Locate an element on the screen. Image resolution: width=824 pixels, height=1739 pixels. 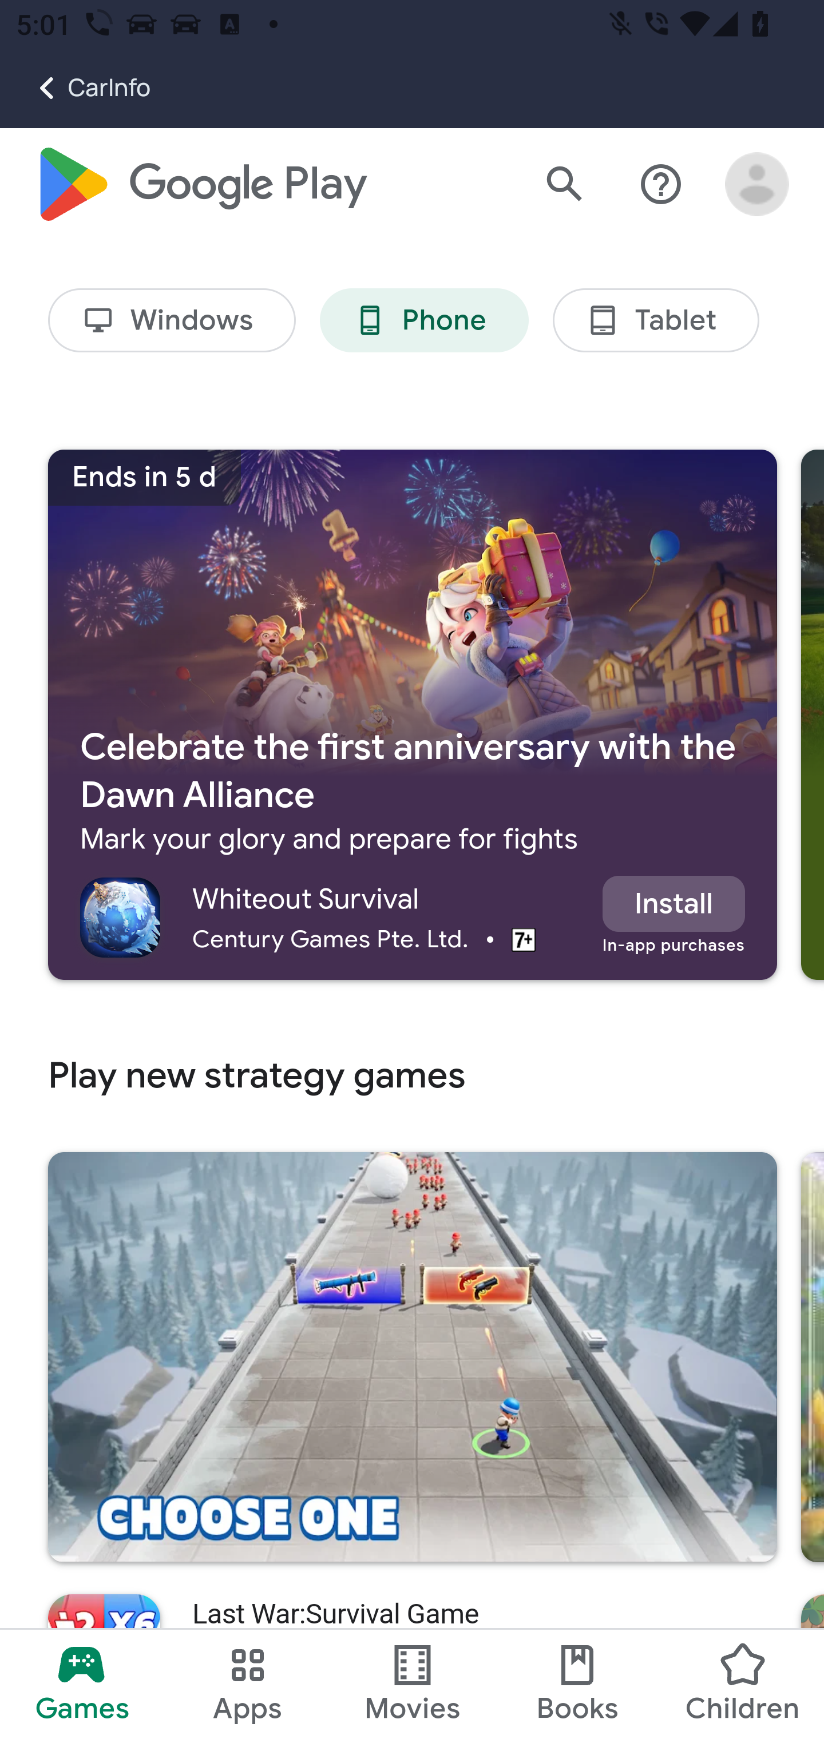
Windows is located at coordinates (172, 321).